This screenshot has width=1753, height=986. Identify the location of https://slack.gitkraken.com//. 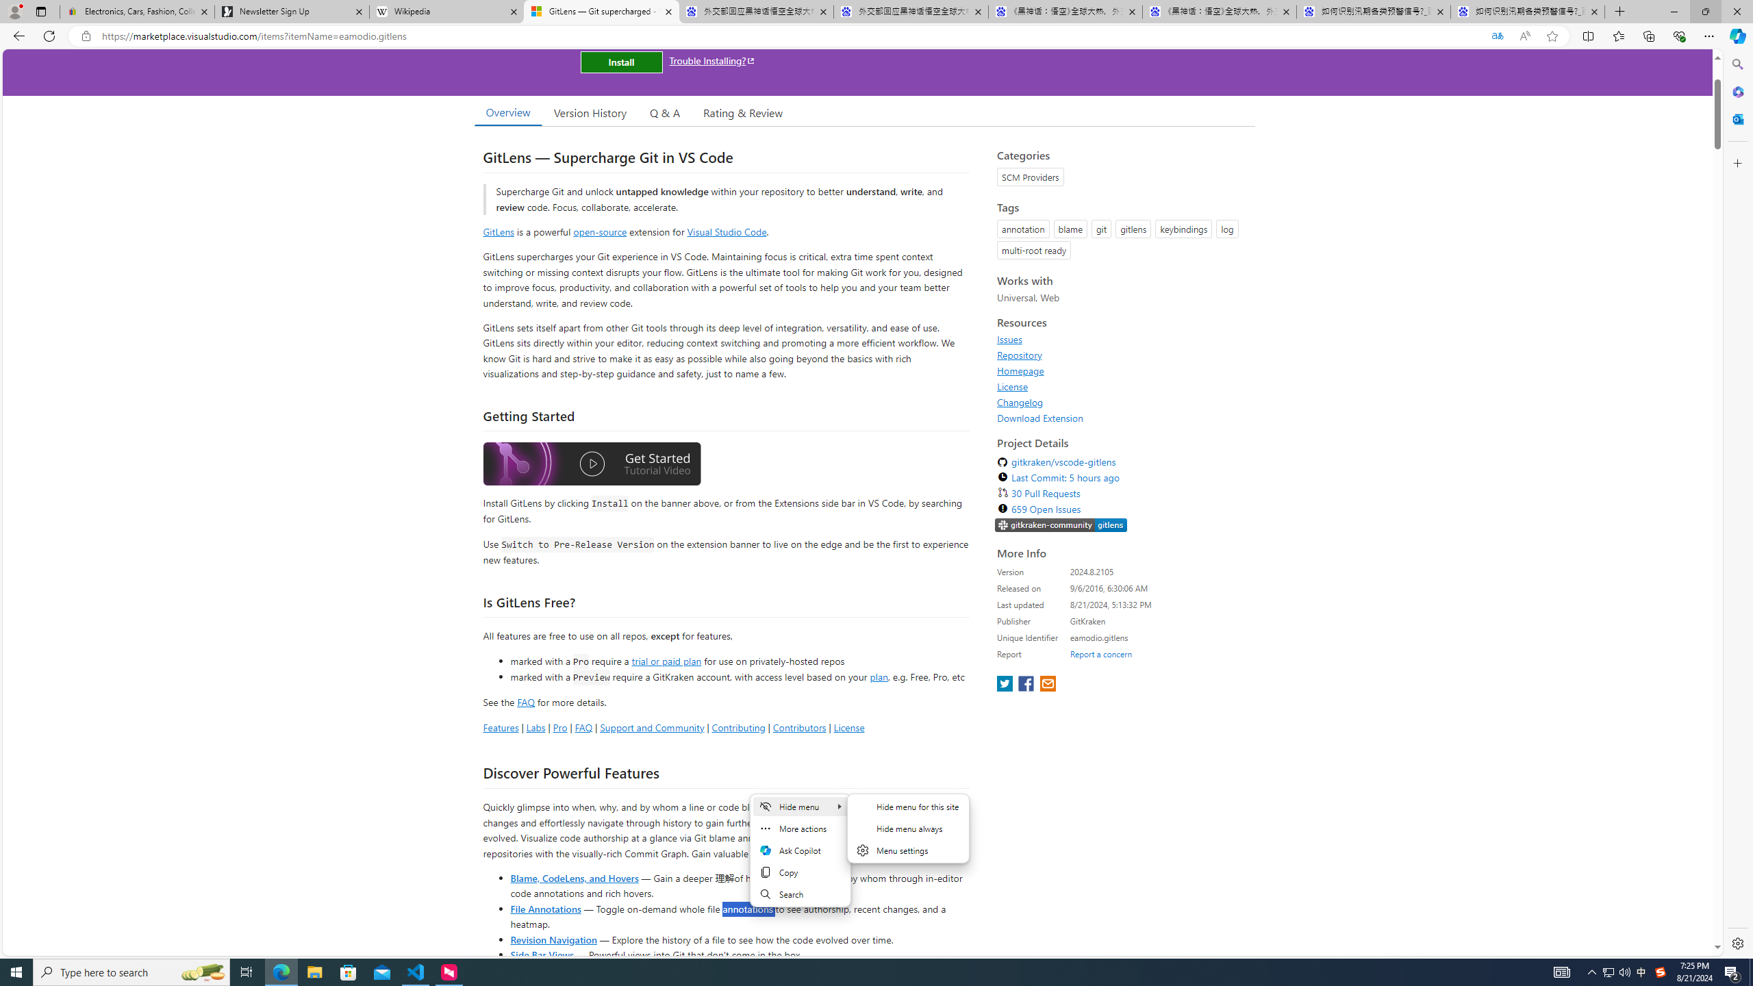
(1061, 526).